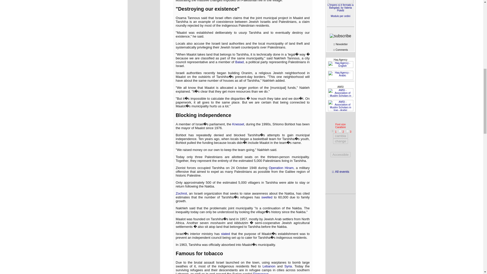 This screenshot has height=274, width=487. I want to click on Accessible, so click(340, 155).